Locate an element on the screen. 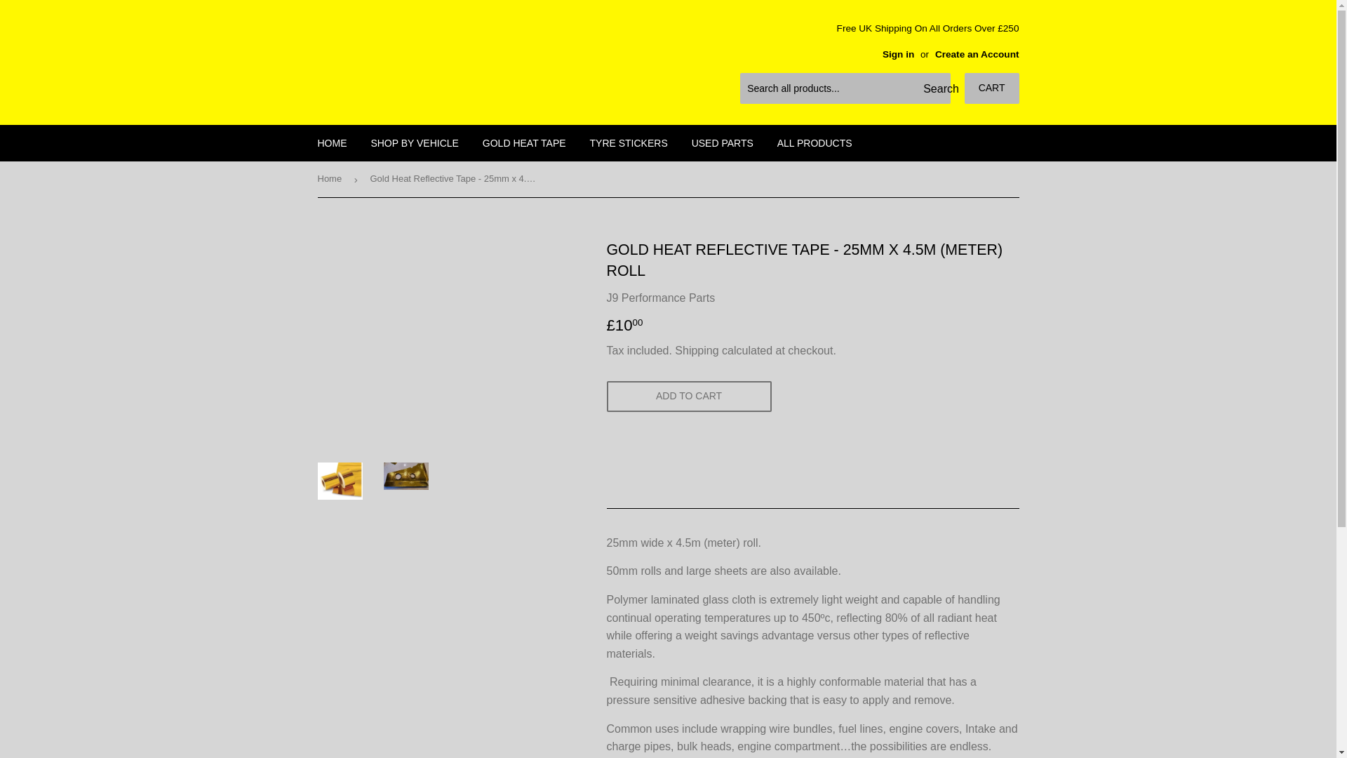 The height and width of the screenshot is (758, 1347). HOME is located at coordinates (333, 143).